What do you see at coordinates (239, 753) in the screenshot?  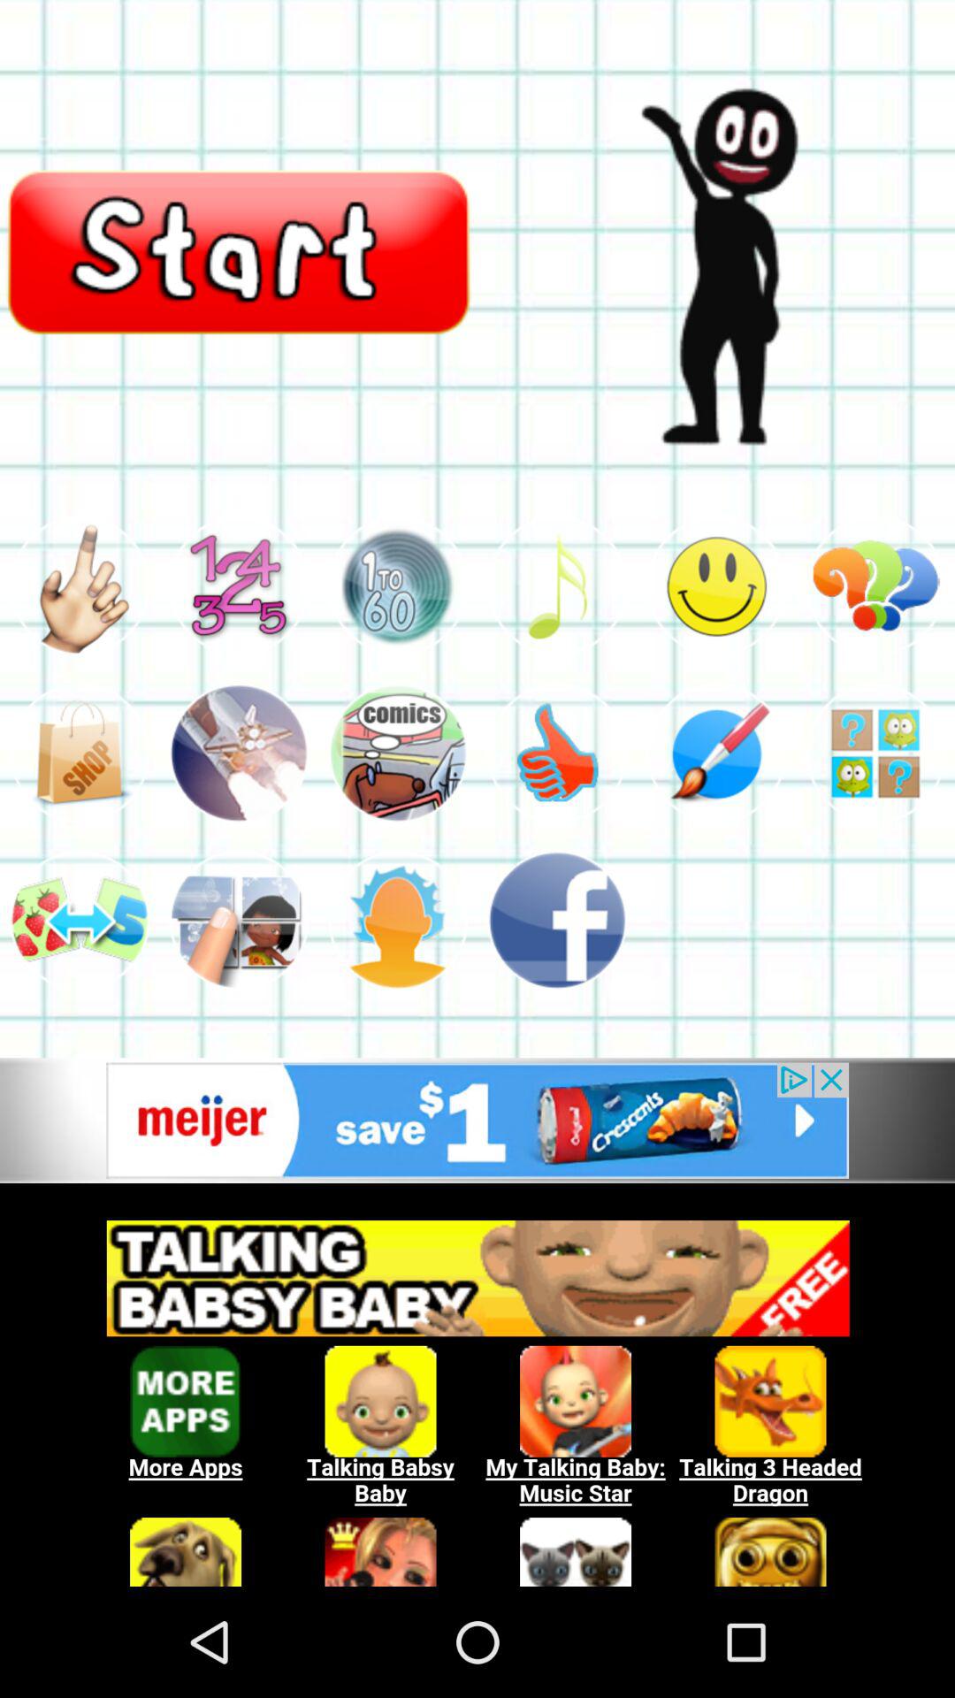 I see `open app` at bounding box center [239, 753].